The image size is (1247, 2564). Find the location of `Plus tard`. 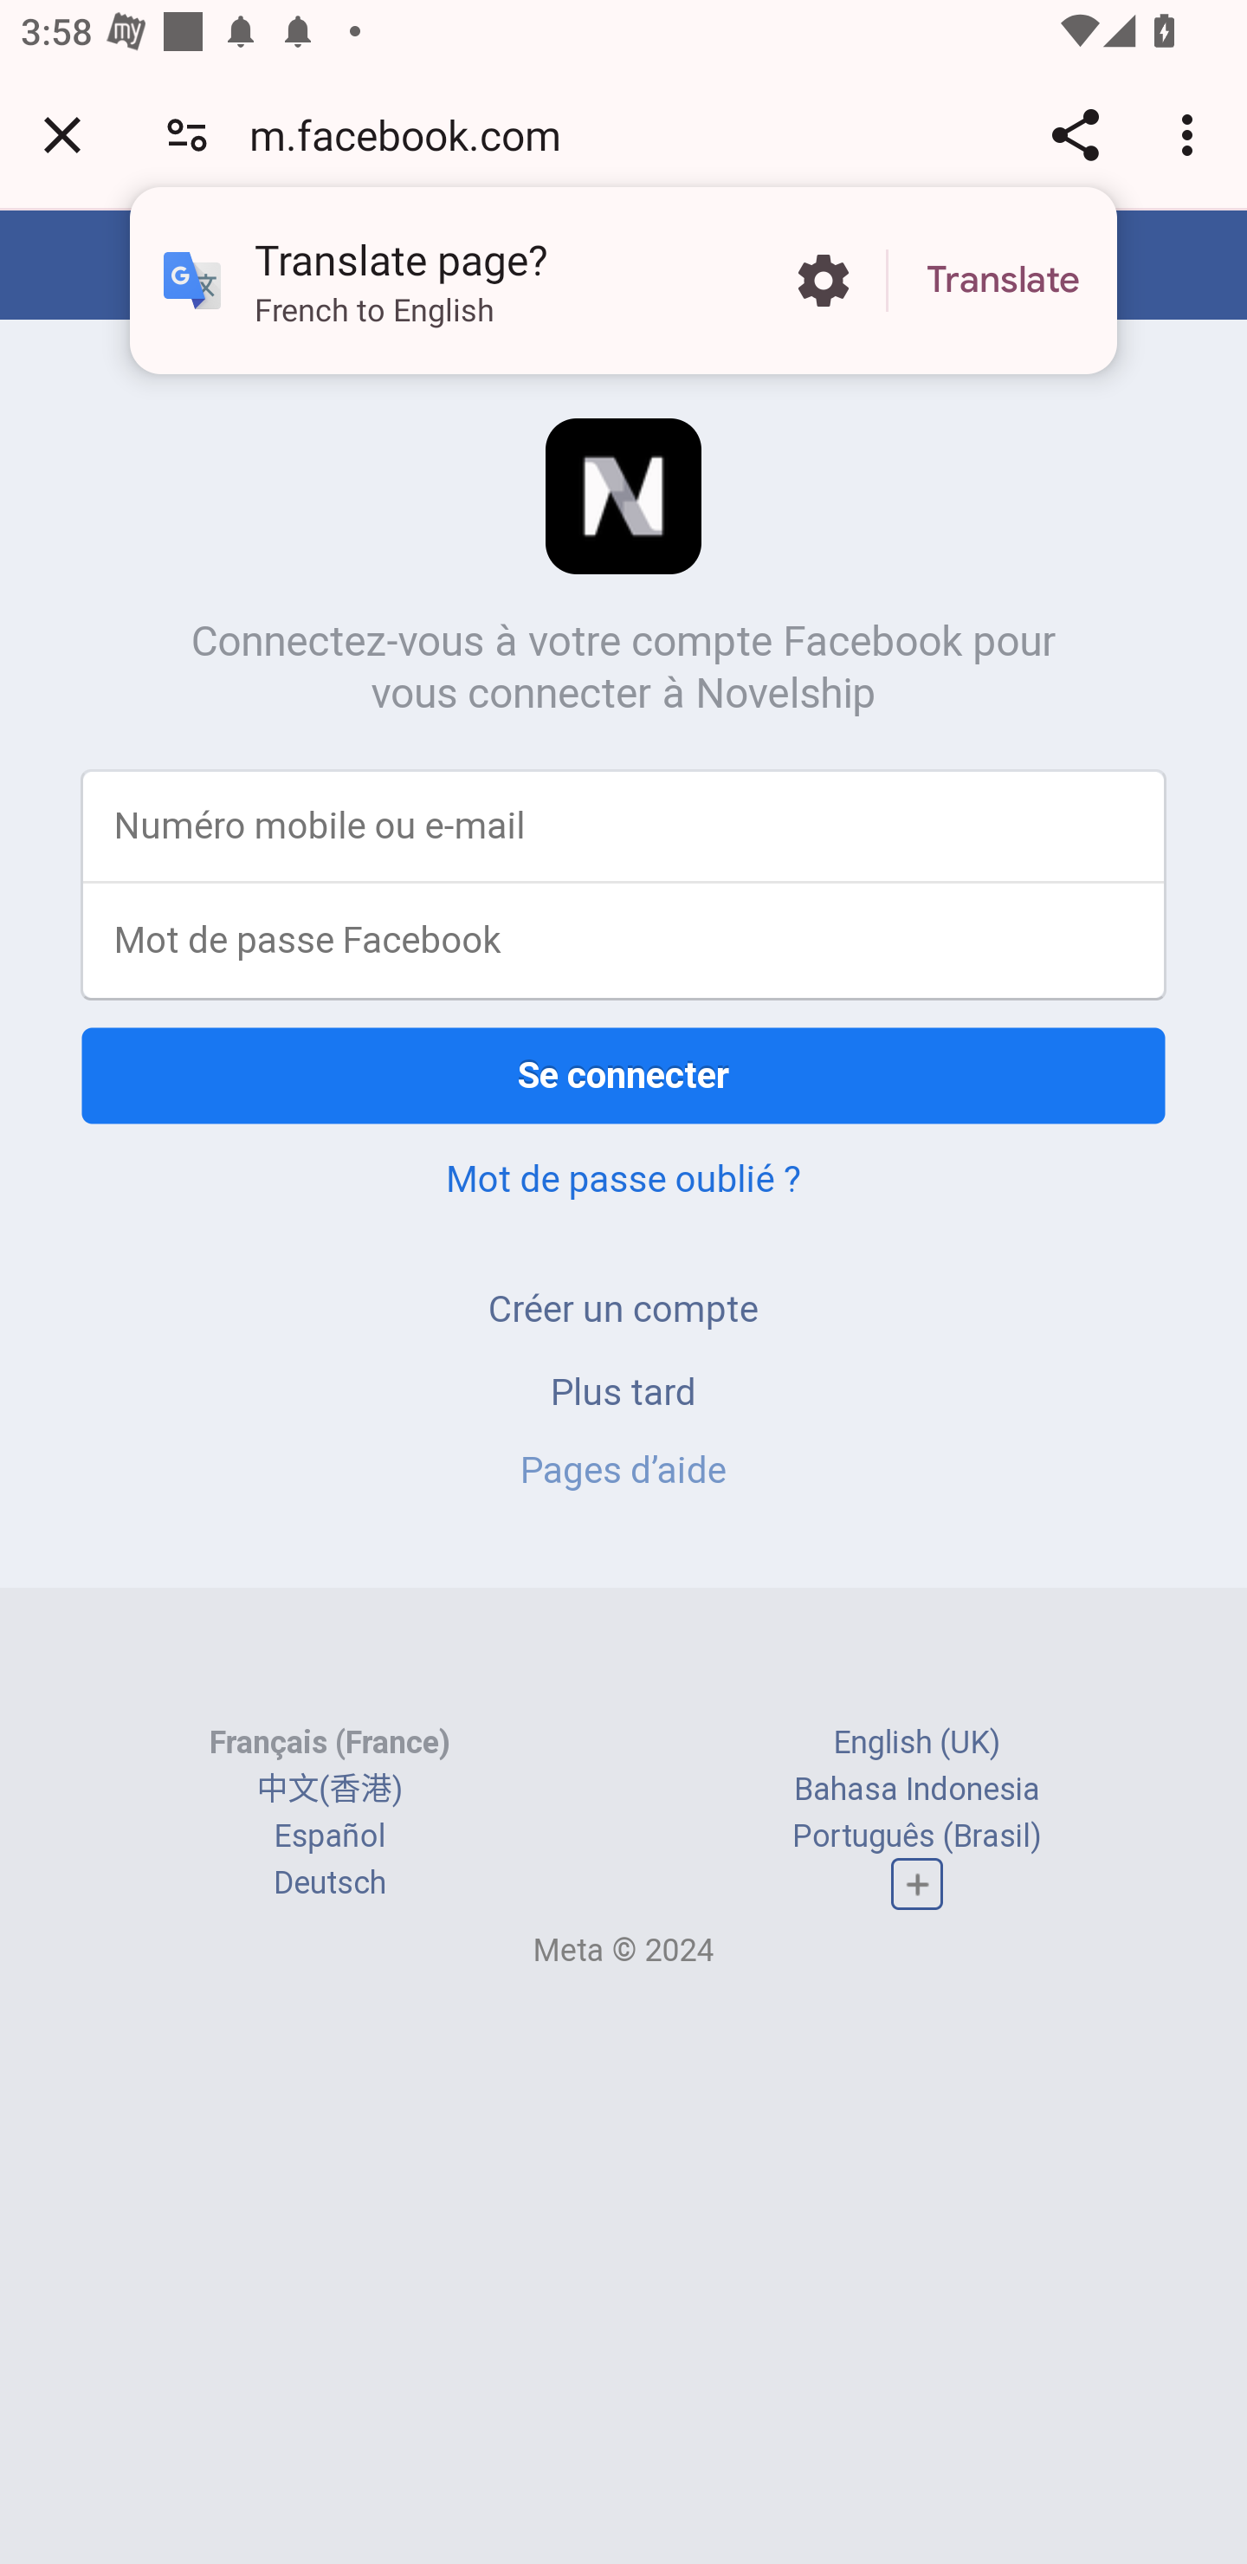

Plus tard is located at coordinates (623, 1390).